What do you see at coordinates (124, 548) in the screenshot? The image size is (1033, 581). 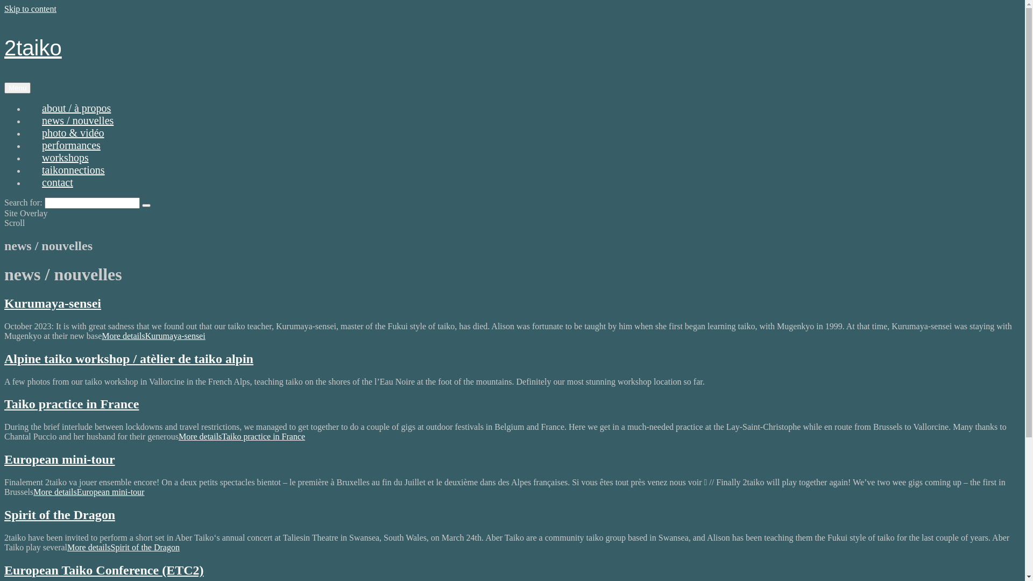 I see `More detailsSpirit of the Dragon` at bounding box center [124, 548].